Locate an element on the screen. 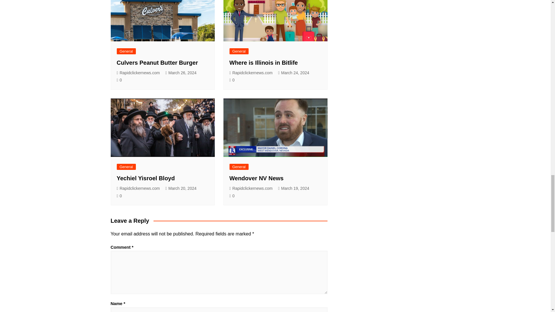 Image resolution: width=555 pixels, height=312 pixels. General is located at coordinates (126, 51).